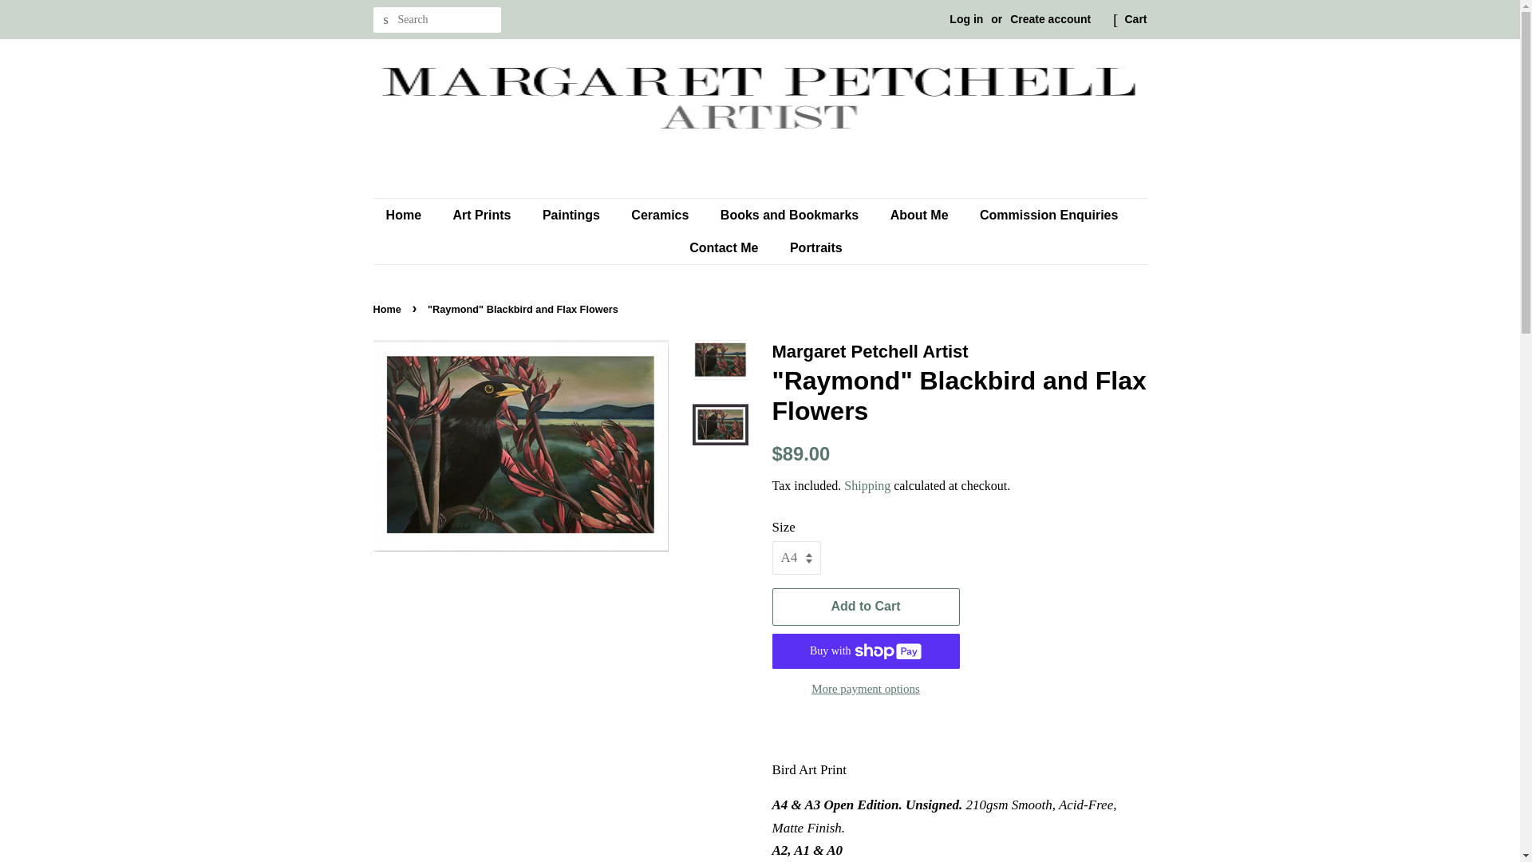  Describe the element at coordinates (386, 20) in the screenshot. I see `Search` at that location.